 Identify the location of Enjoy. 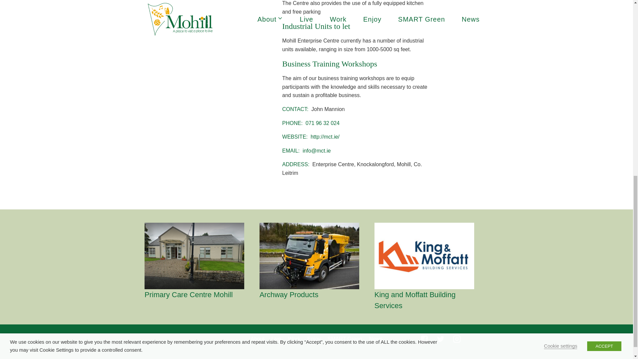
(314, 339).